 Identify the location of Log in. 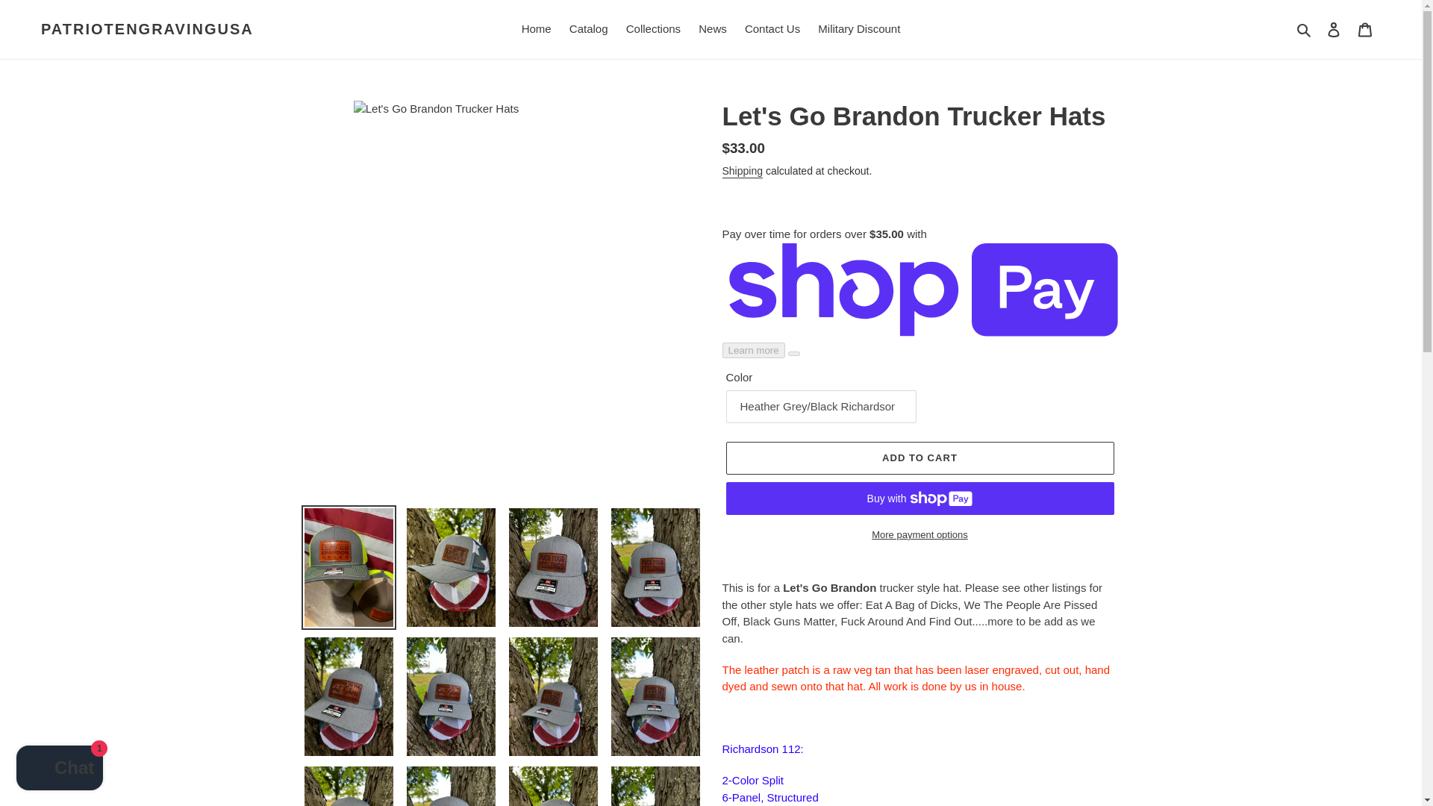
(1334, 29).